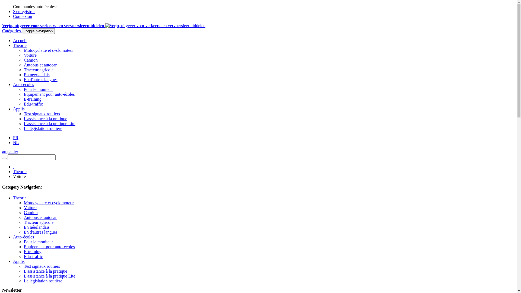 This screenshot has height=293, width=521. What do you see at coordinates (33, 252) in the screenshot?
I see `E-training` at bounding box center [33, 252].